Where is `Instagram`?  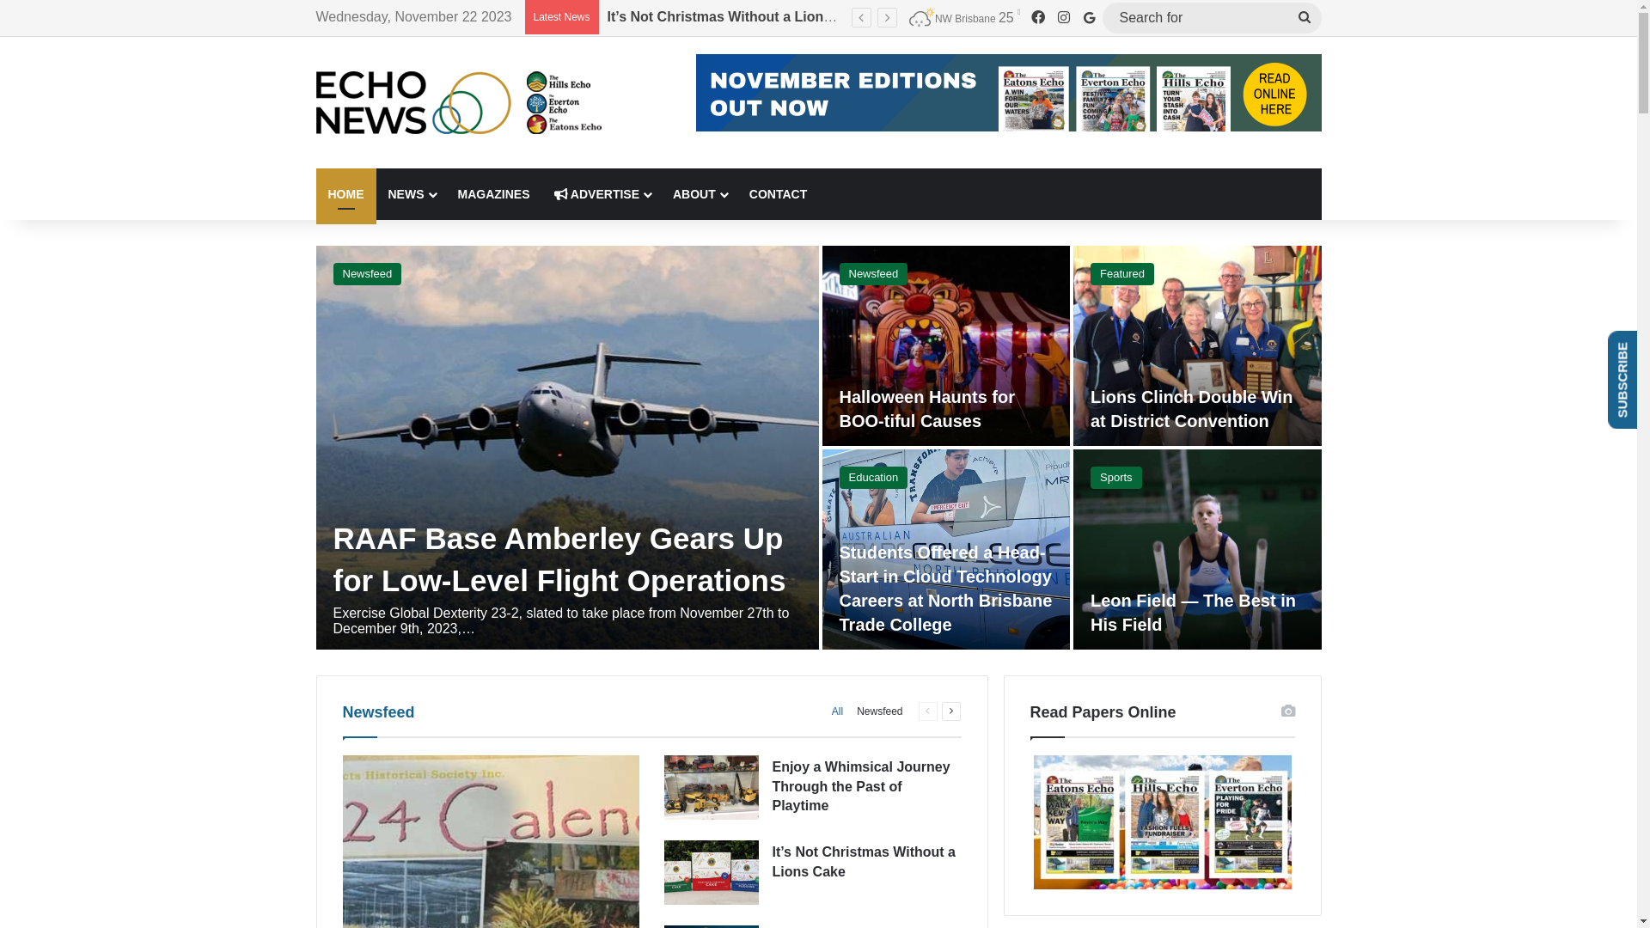 Instagram is located at coordinates (1063, 18).